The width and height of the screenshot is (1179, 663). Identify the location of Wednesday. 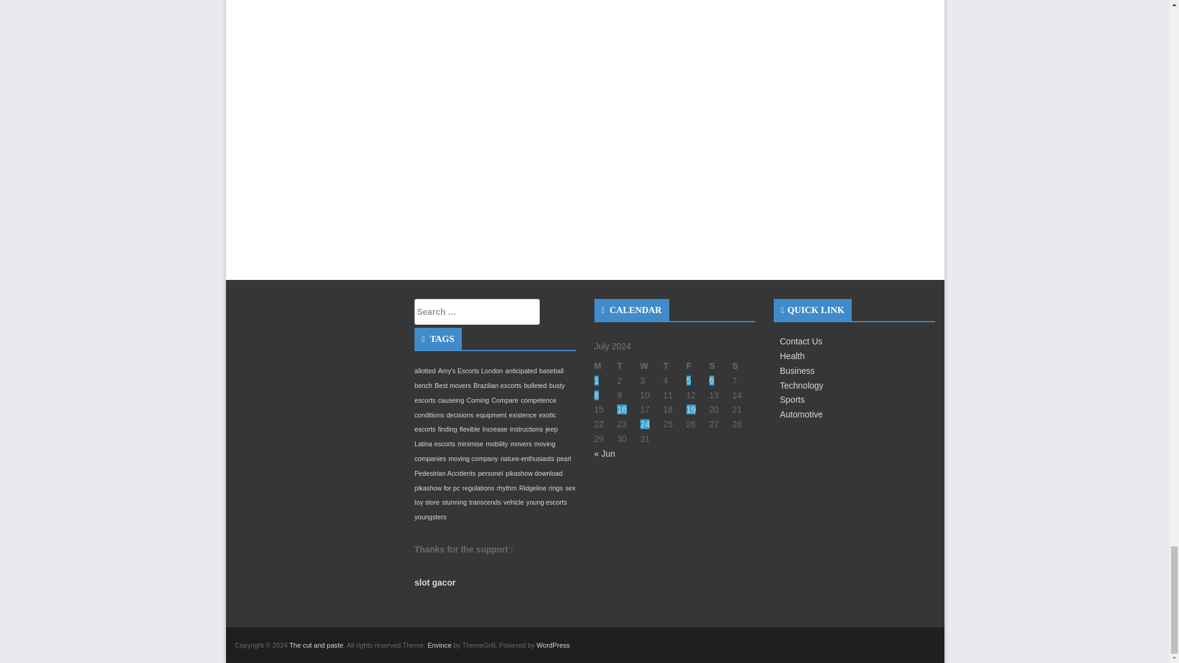
(651, 366).